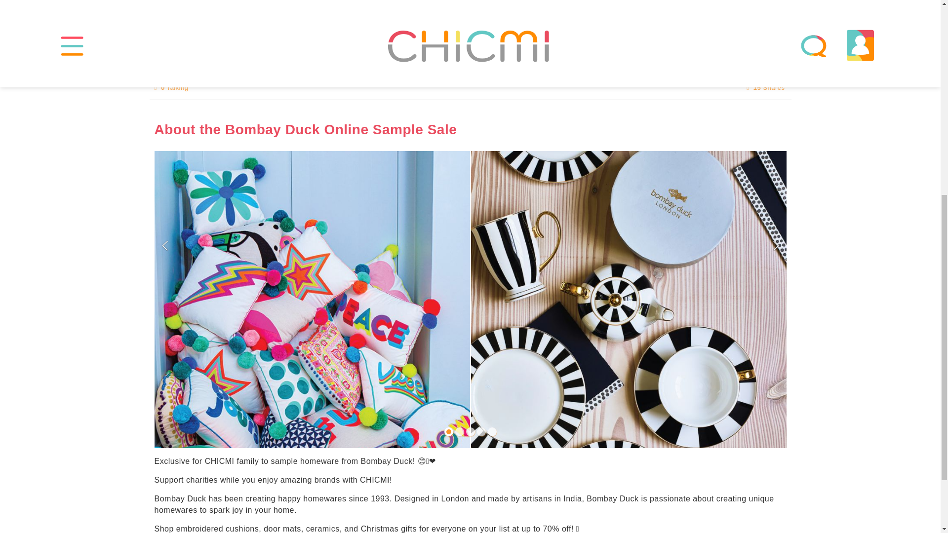 The width and height of the screenshot is (948, 533). What do you see at coordinates (470, 1) in the screenshot?
I see `Follow` at bounding box center [470, 1].